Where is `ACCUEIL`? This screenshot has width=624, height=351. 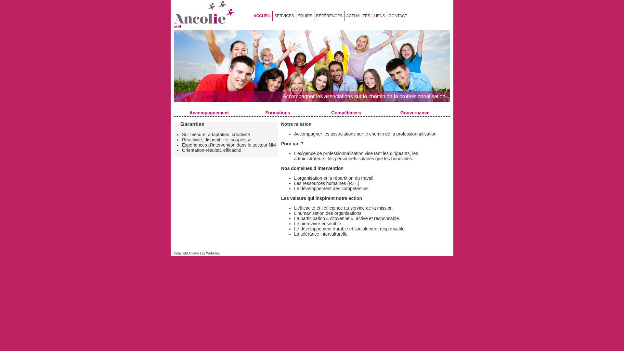 ACCUEIL is located at coordinates (262, 16).